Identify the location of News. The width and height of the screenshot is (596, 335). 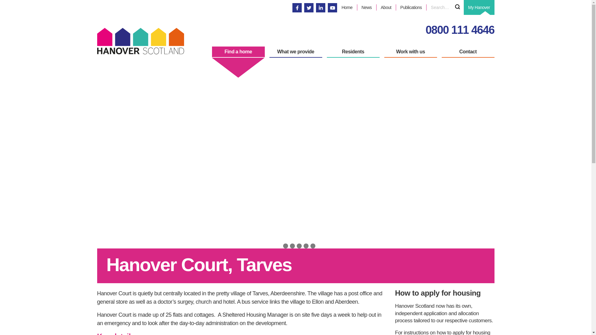
(366, 7).